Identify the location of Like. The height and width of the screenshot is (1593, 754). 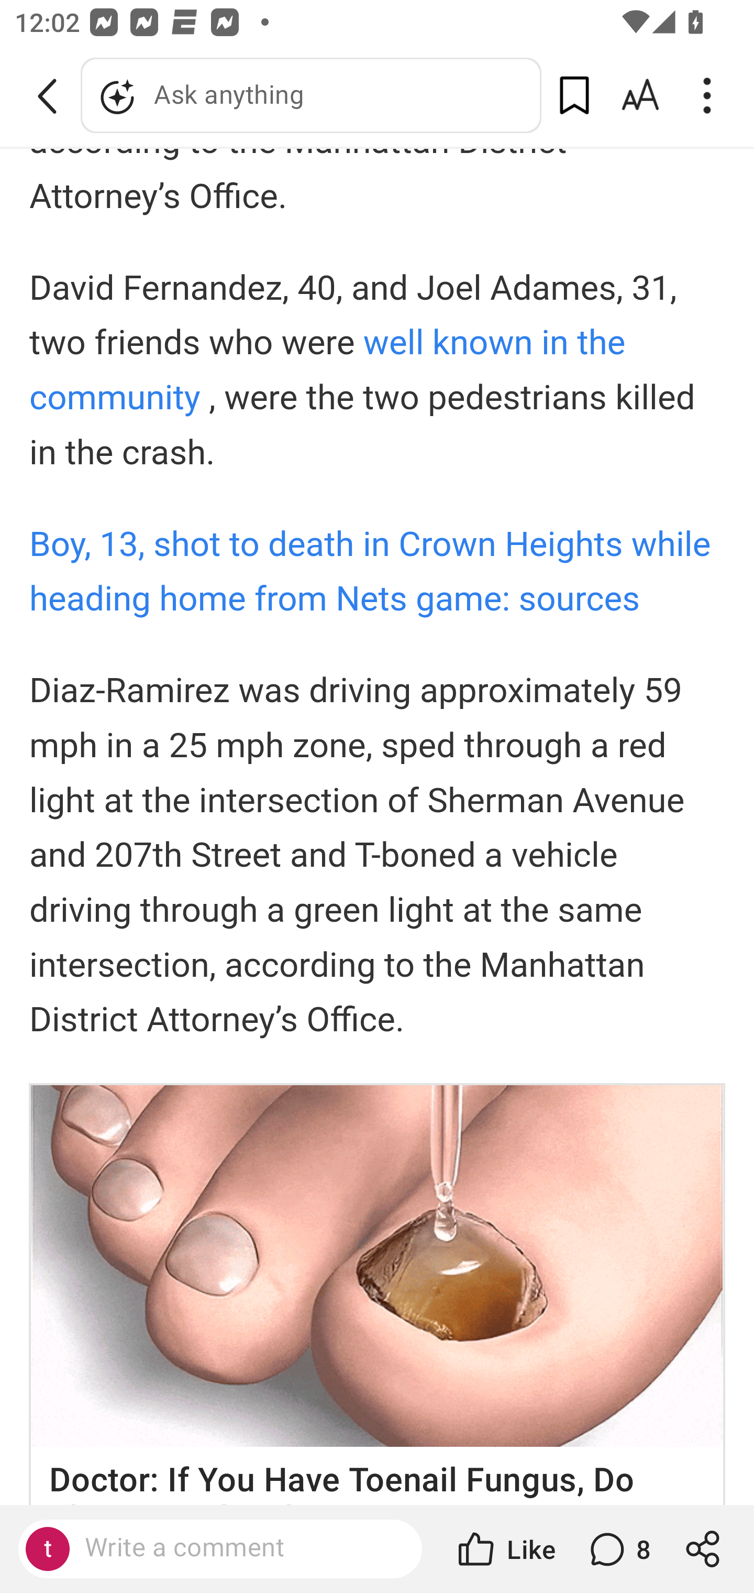
(505, 1549).